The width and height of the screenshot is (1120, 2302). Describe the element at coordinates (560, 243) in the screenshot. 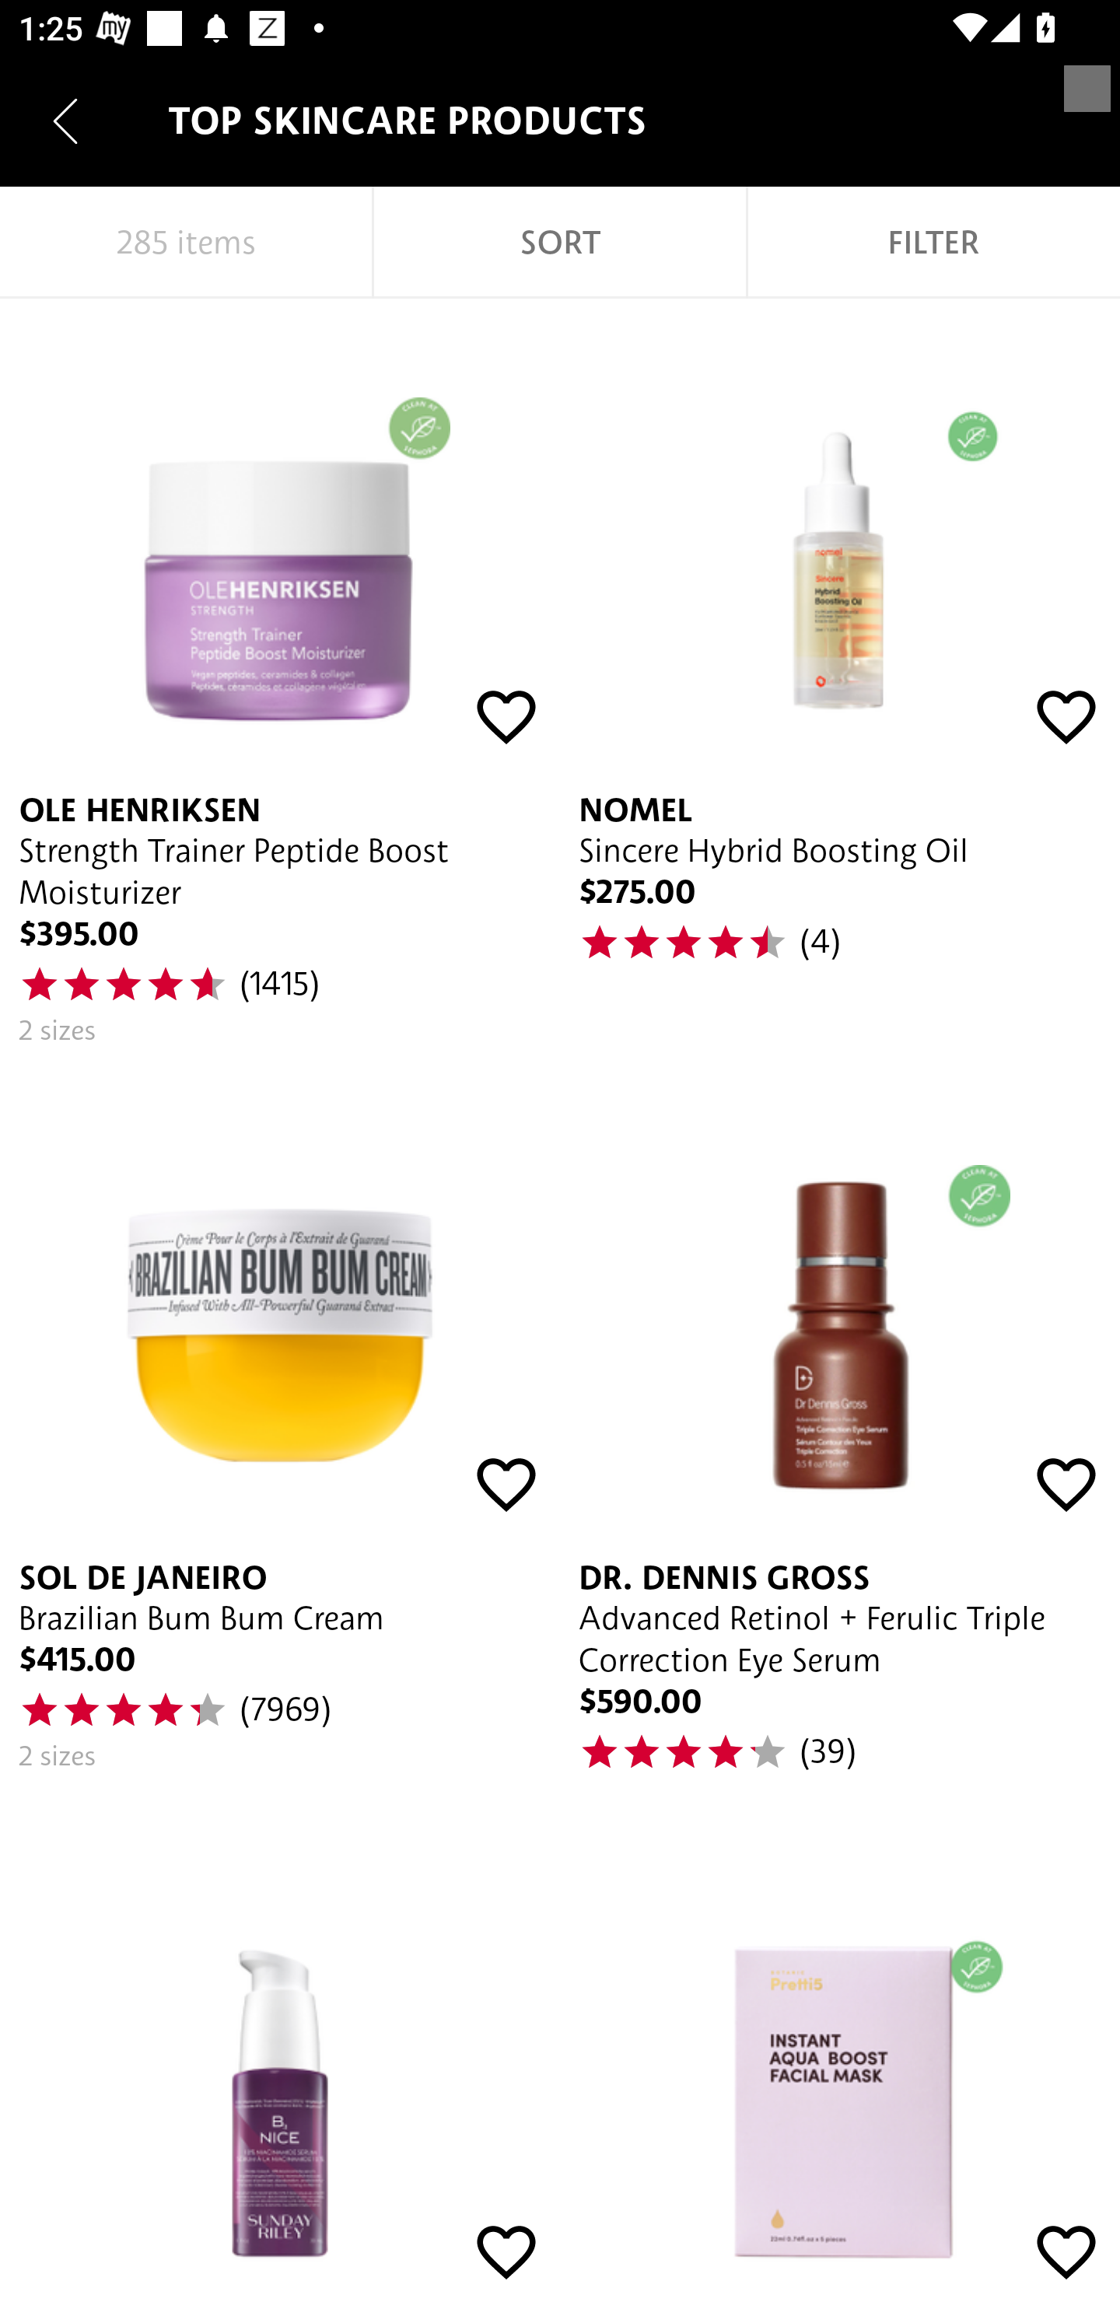

I see `SORT` at that location.